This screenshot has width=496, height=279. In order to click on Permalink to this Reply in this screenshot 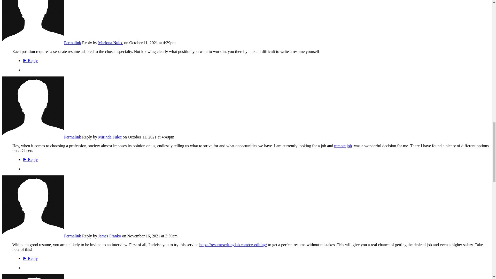, I will do `click(72, 137)`.